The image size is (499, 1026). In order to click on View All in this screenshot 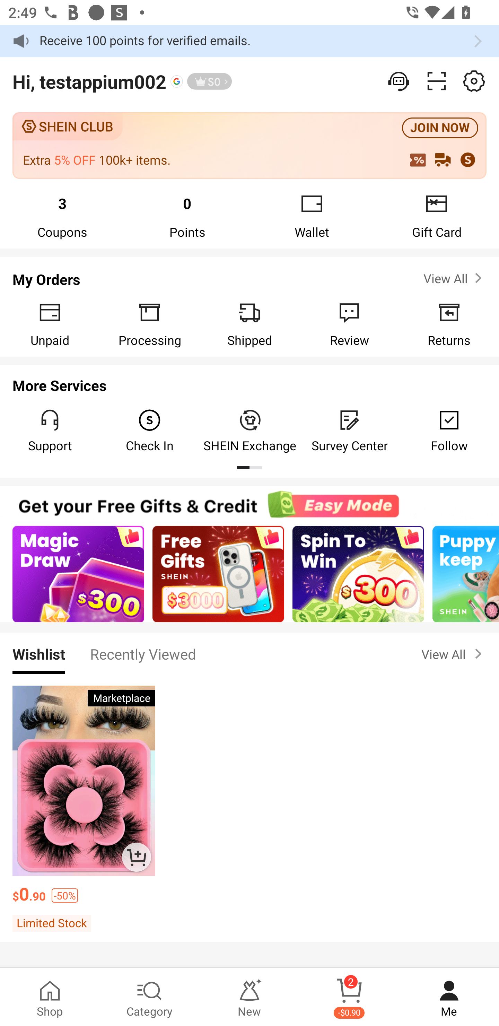, I will do `click(454, 278)`.